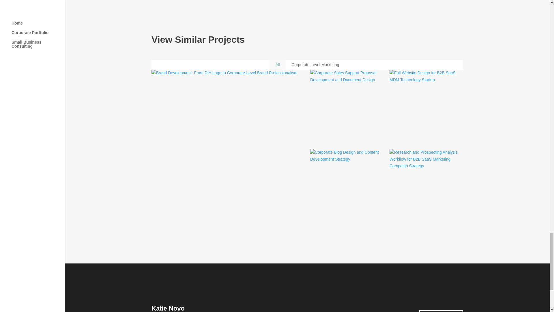 The width and height of the screenshot is (554, 312). Describe the element at coordinates (278, 65) in the screenshot. I see `All` at that location.